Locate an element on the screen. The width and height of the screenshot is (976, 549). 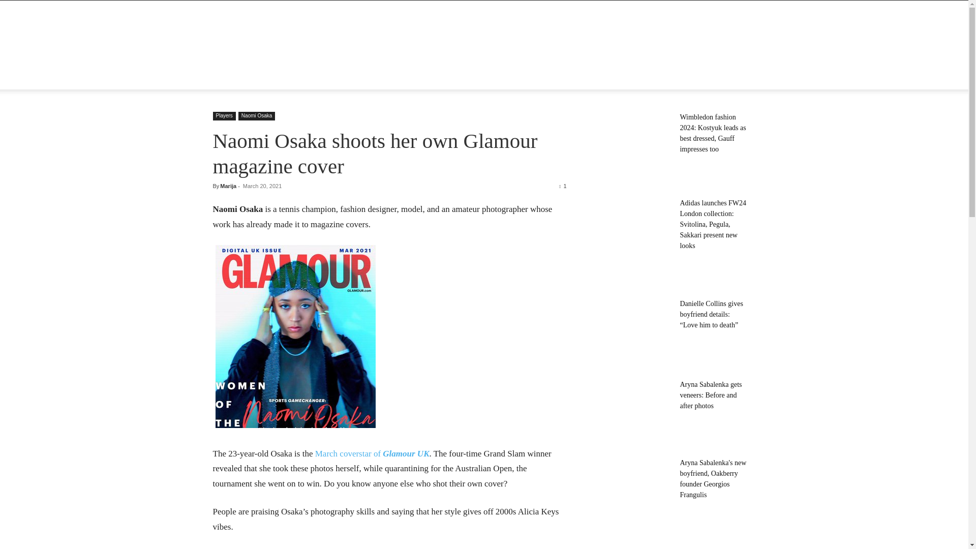
Search is located at coordinates (727, 118).